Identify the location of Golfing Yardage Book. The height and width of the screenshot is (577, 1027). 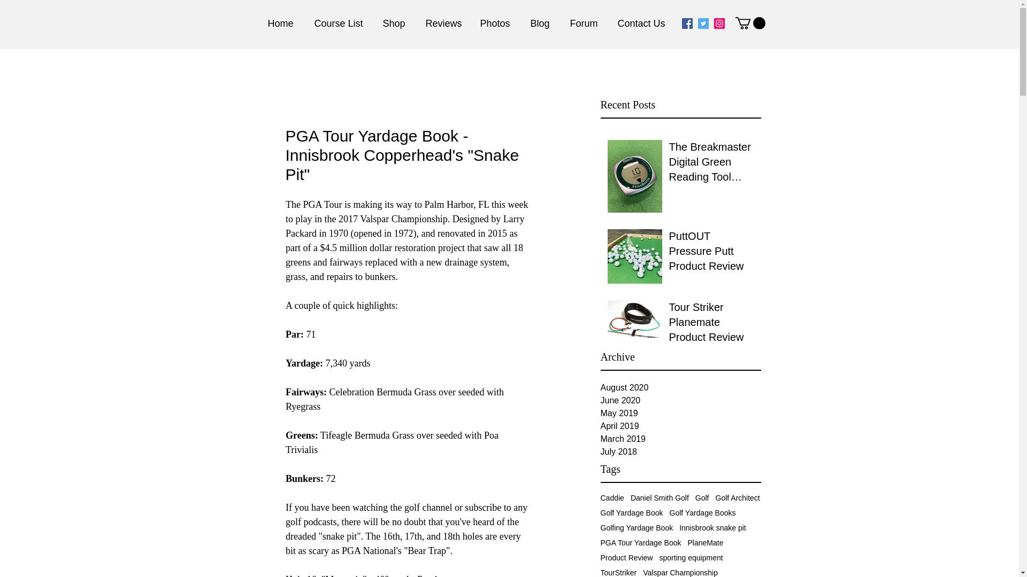
(636, 527).